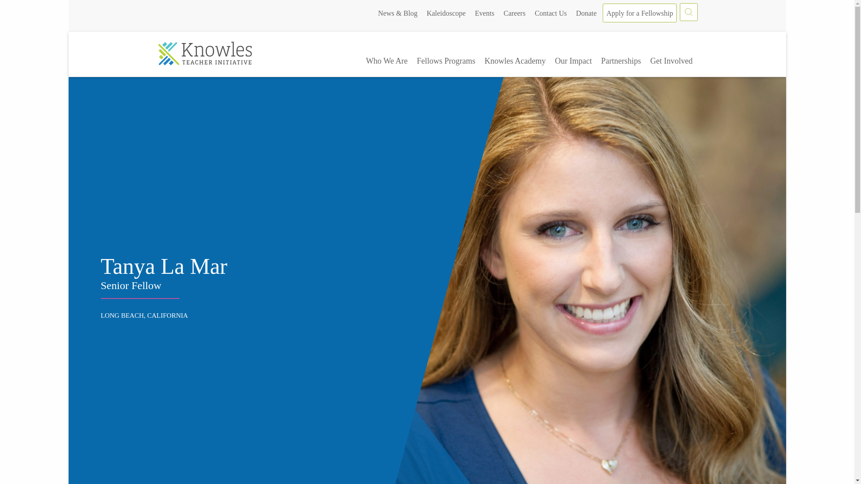 This screenshot has width=861, height=484. What do you see at coordinates (484, 13) in the screenshot?
I see `Events` at bounding box center [484, 13].